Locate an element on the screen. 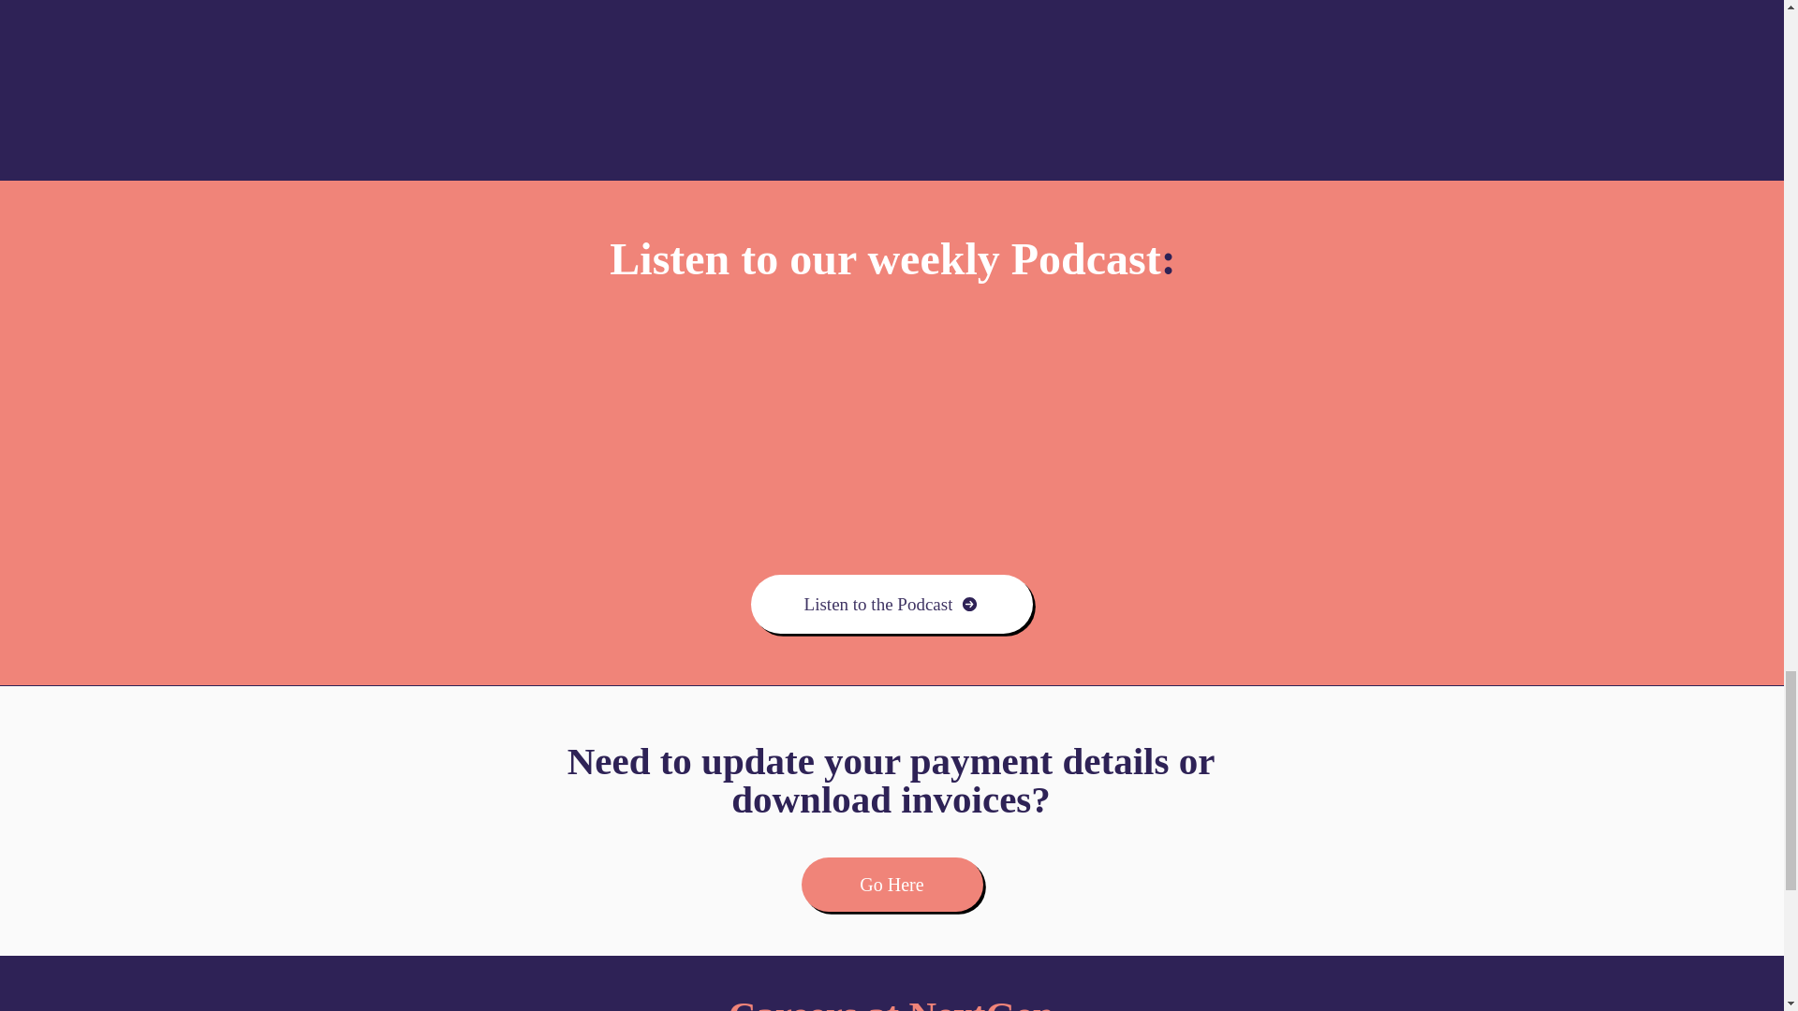  Listen to the Podcast is located at coordinates (892, 605).